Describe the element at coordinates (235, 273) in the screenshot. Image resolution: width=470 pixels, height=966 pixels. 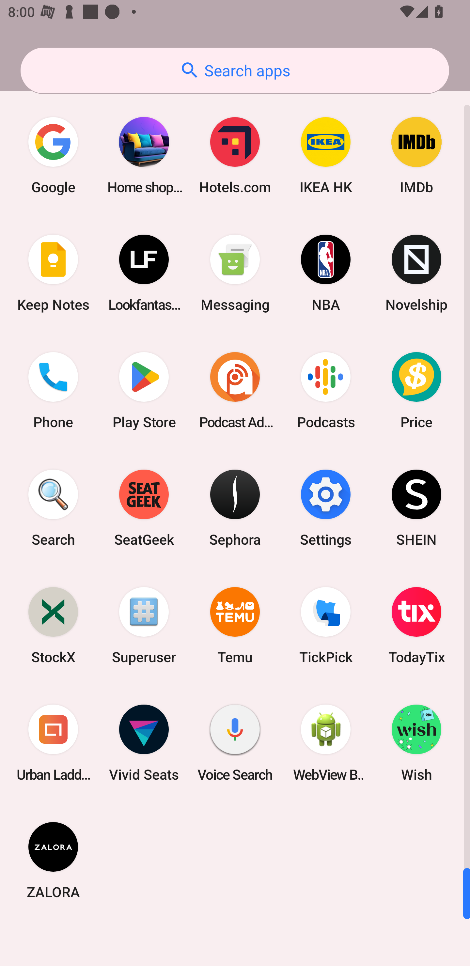
I see `Messaging` at that location.